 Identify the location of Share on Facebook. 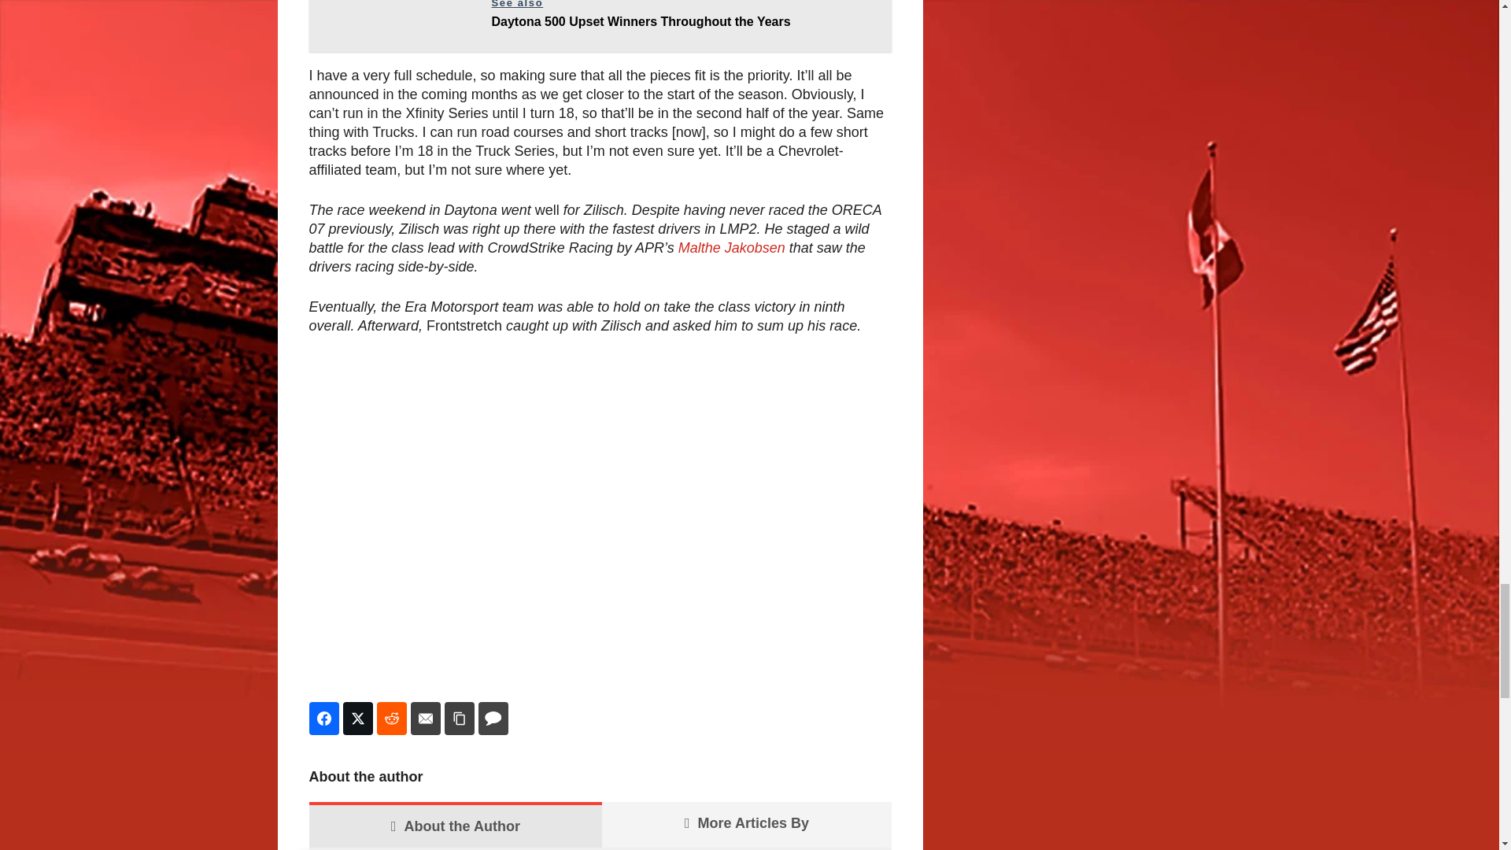
(323, 719).